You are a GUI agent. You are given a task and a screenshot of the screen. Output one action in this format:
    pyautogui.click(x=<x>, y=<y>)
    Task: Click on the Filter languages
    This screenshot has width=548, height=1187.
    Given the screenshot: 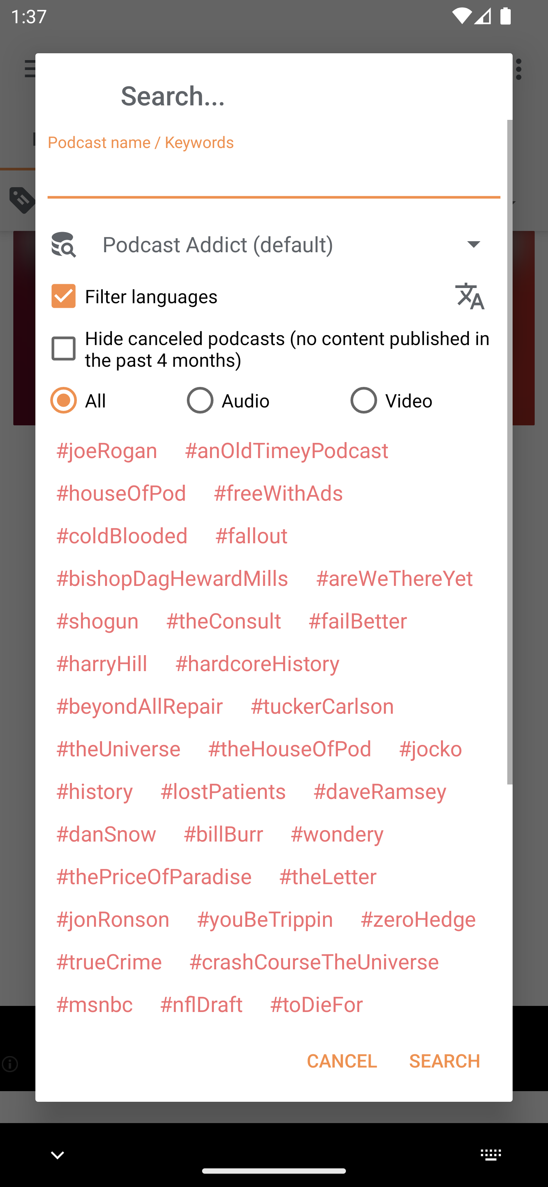 What is the action you would take?
    pyautogui.click(x=244, y=295)
    